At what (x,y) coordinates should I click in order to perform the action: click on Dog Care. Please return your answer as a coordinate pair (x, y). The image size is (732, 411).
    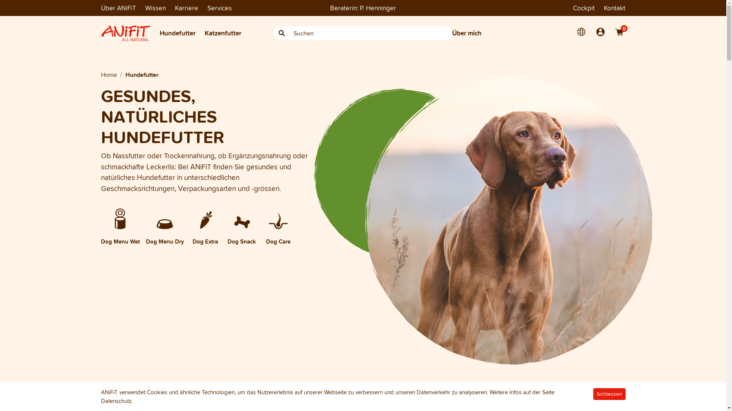
    Looking at the image, I should click on (278, 233).